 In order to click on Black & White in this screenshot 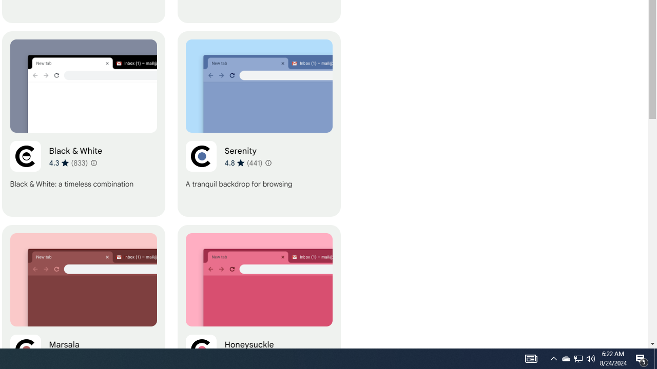, I will do `click(83, 124)`.